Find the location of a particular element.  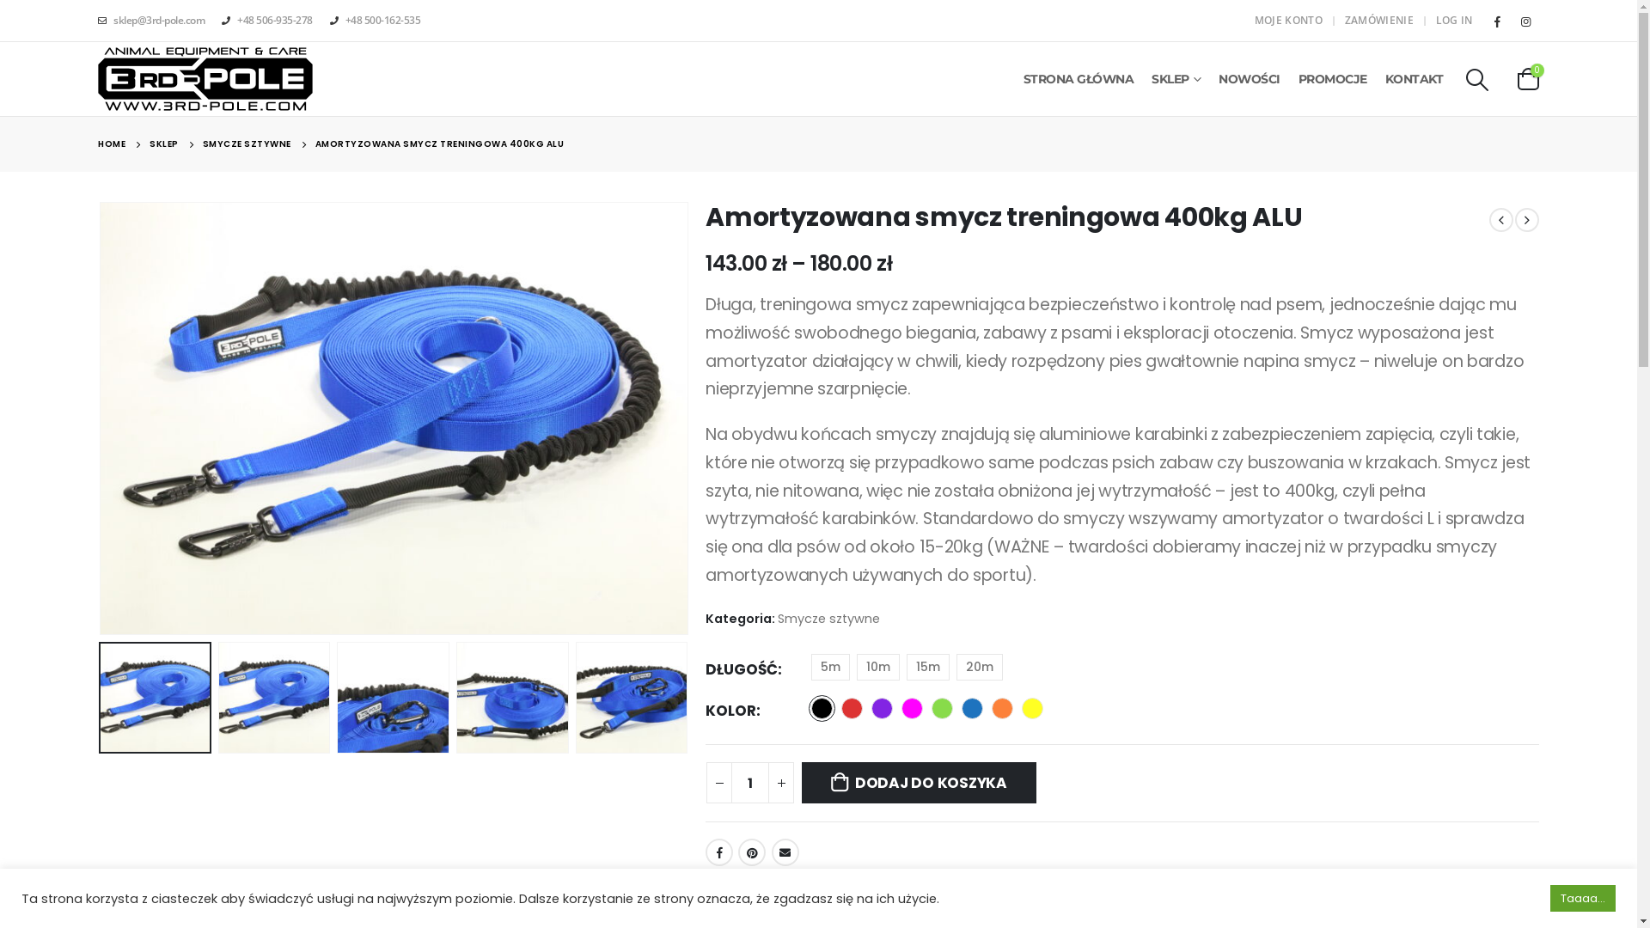

sklep@3rd-pole.com is located at coordinates (156, 21).